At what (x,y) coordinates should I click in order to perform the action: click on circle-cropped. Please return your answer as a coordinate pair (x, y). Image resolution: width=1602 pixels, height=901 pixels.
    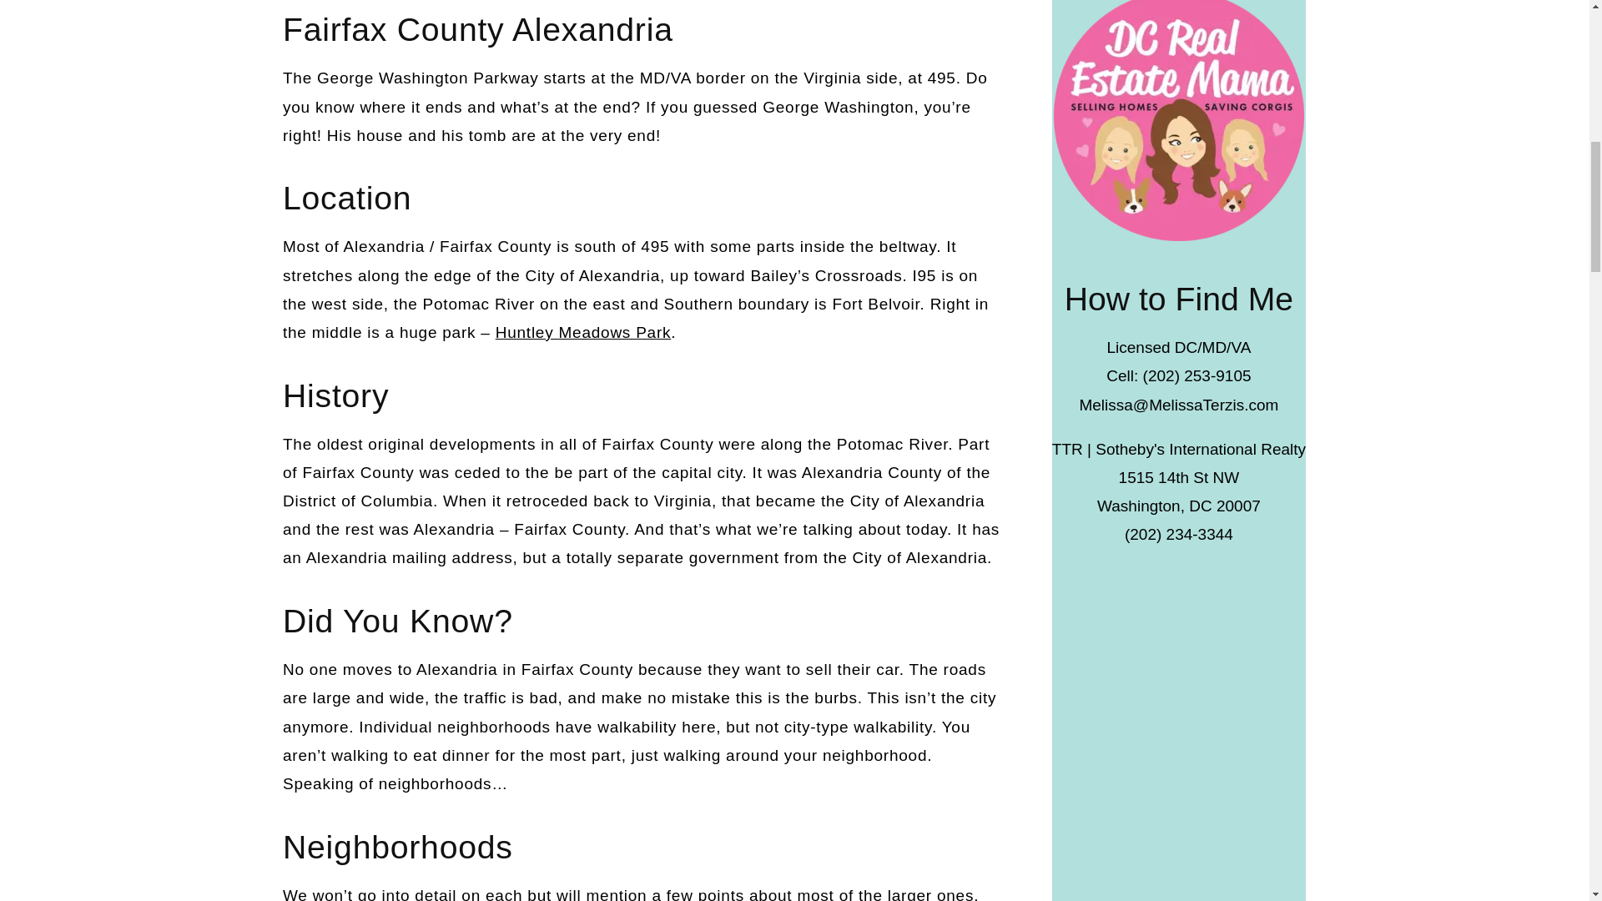
    Looking at the image, I should click on (1178, 120).